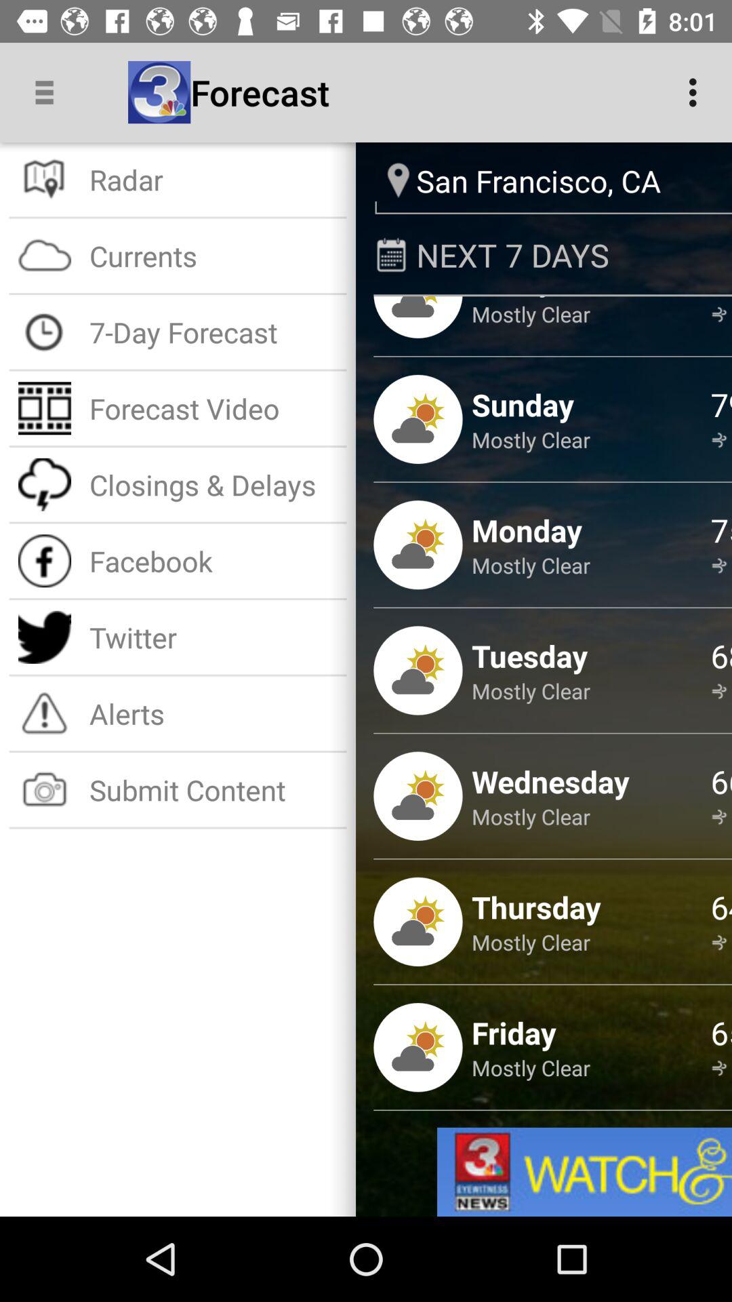 This screenshot has width=732, height=1302. I want to click on click currents, so click(213, 255).